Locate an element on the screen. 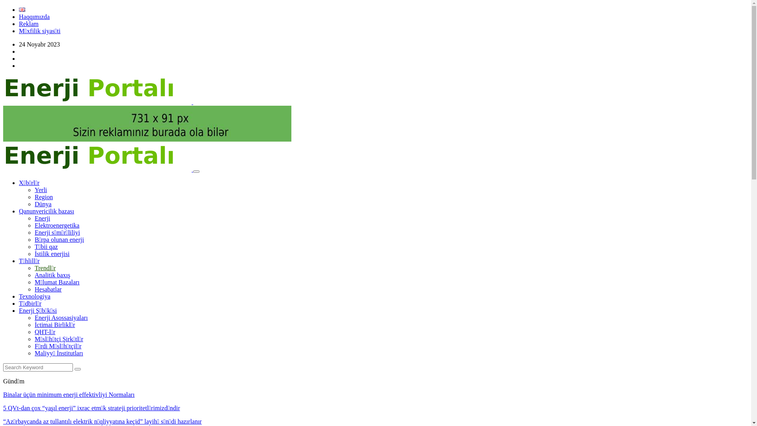  Elektroenergetika is located at coordinates (57, 226).